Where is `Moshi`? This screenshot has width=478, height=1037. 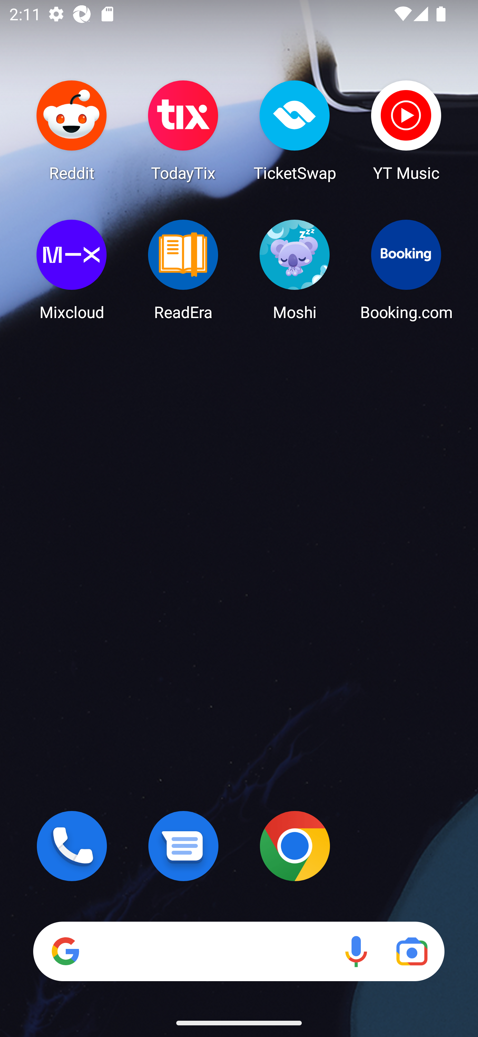
Moshi is located at coordinates (295, 270).